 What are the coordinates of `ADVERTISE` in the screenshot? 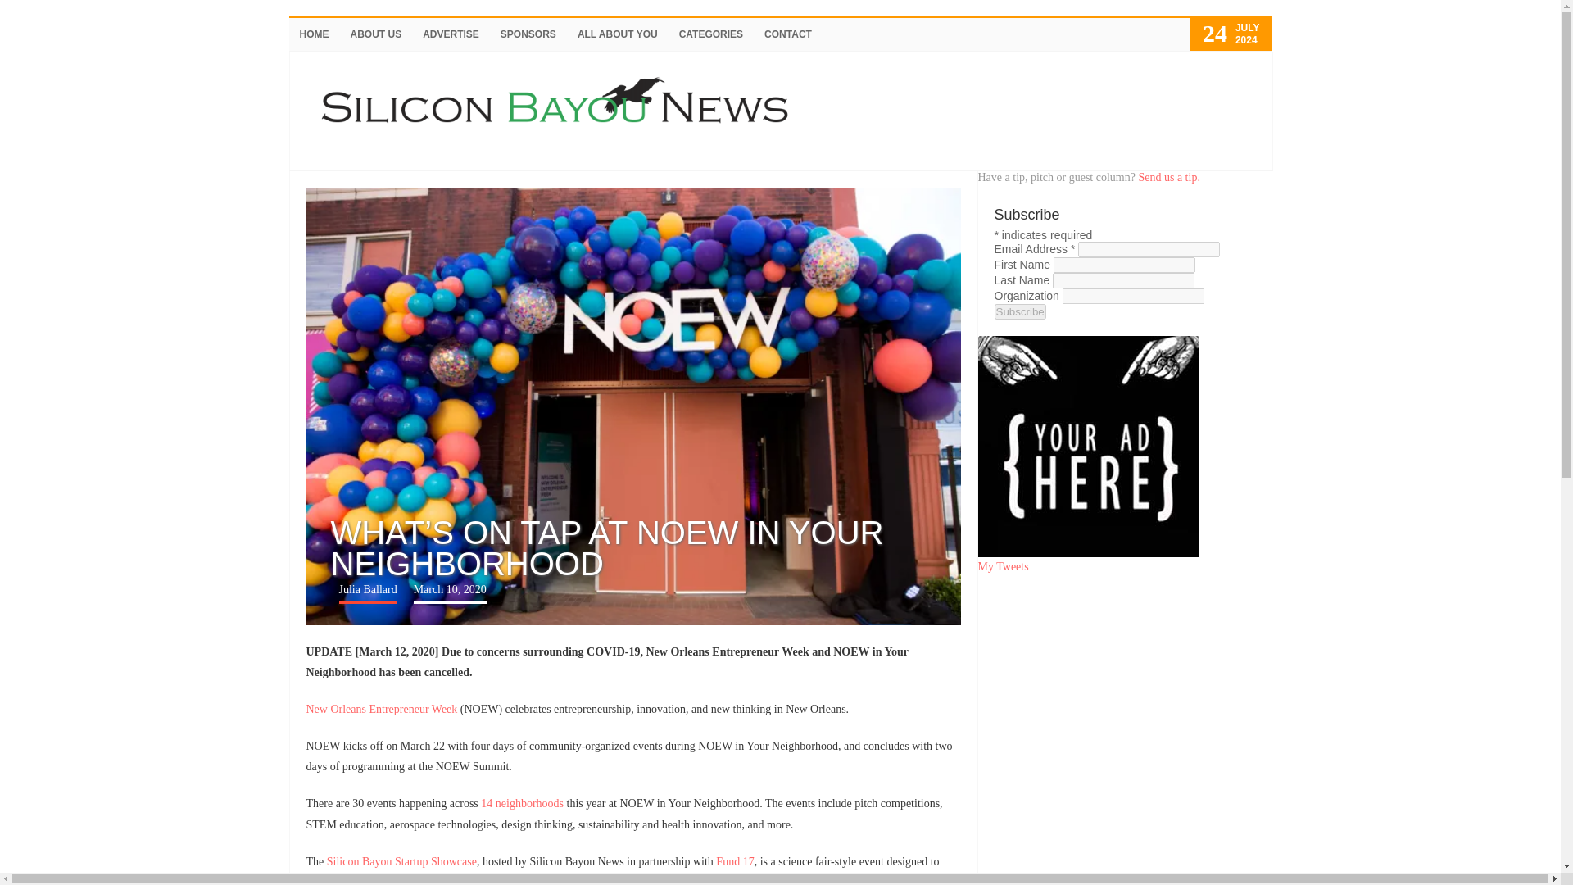 It's located at (451, 34).